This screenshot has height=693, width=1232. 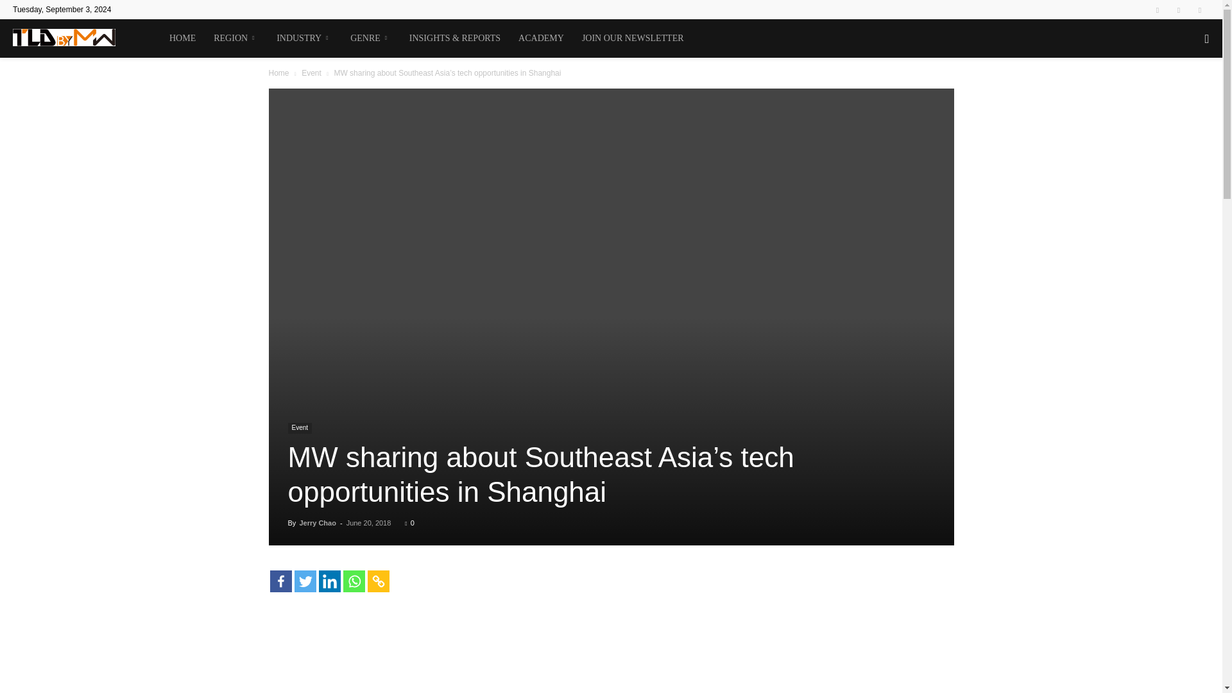 I want to click on Facebook, so click(x=1158, y=10).